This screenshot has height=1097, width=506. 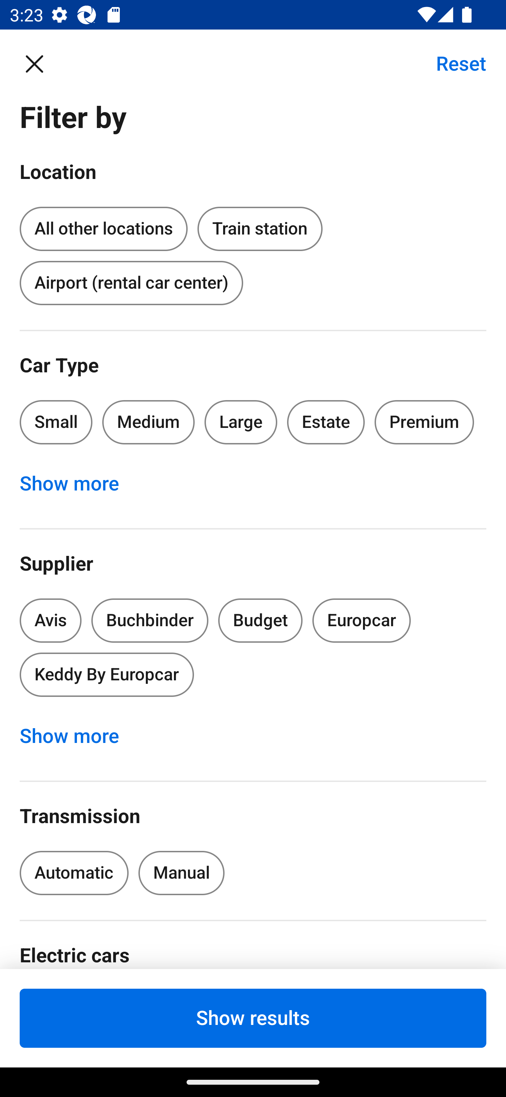 I want to click on Estate, so click(x=326, y=422).